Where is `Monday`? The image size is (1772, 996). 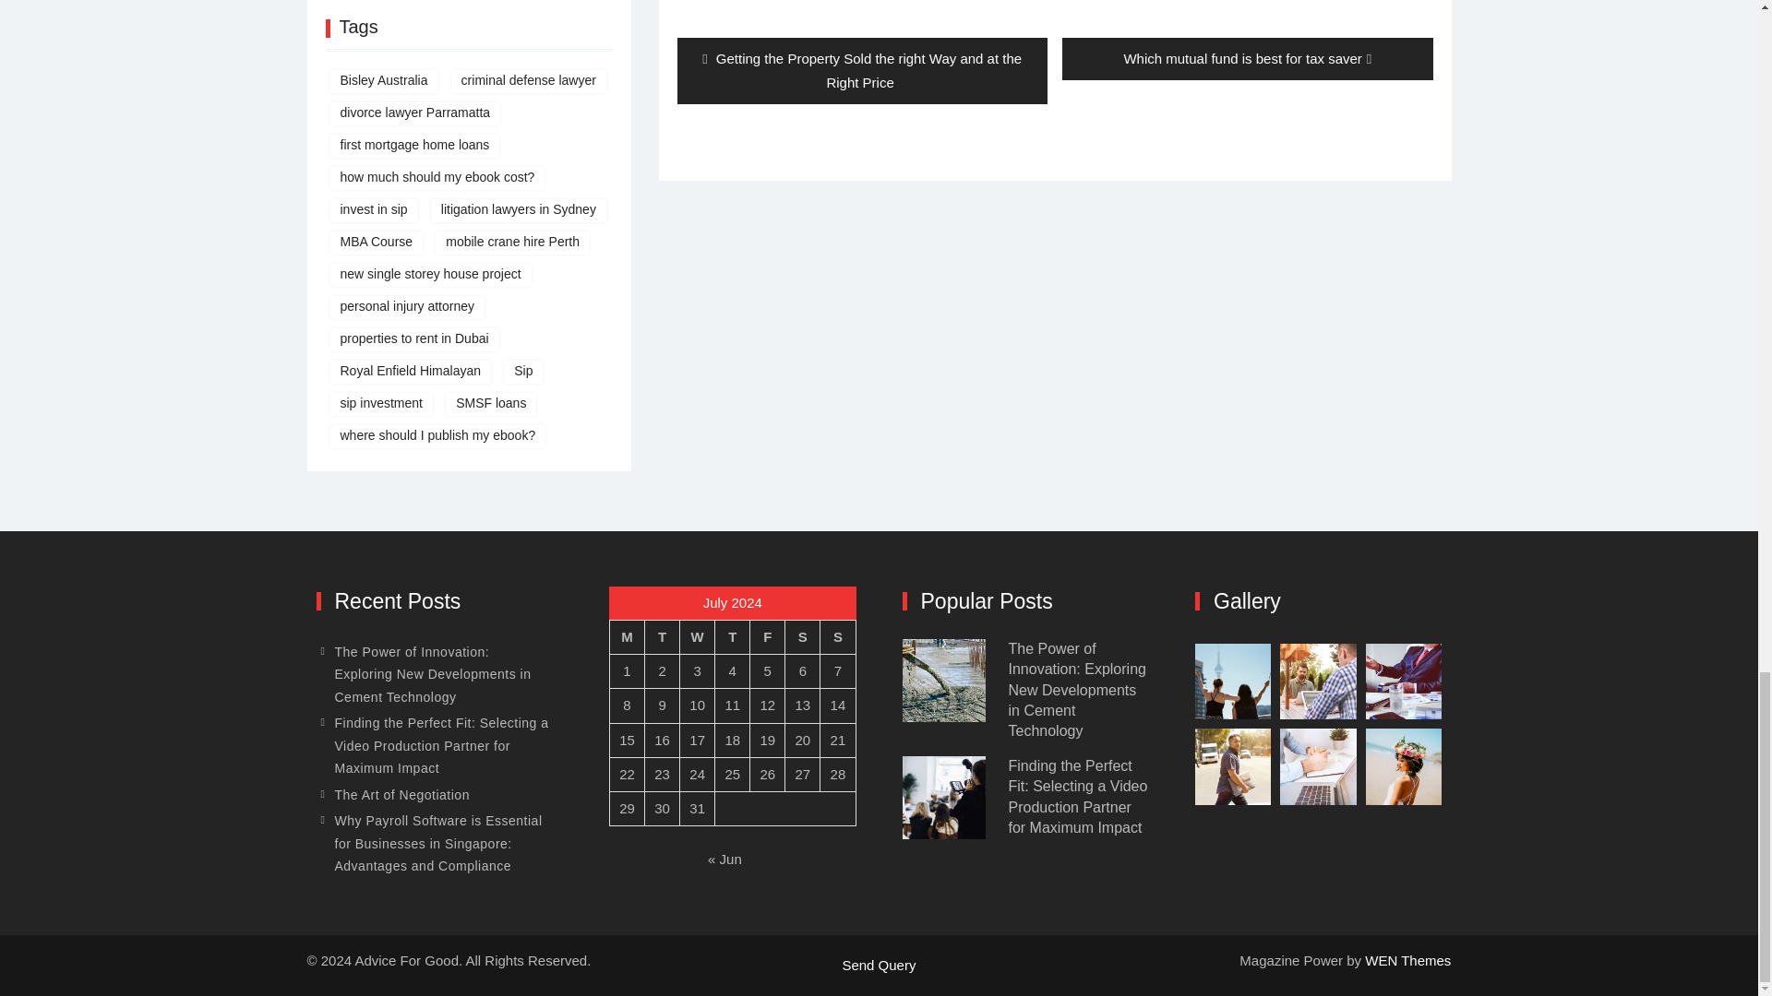 Monday is located at coordinates (627, 636).